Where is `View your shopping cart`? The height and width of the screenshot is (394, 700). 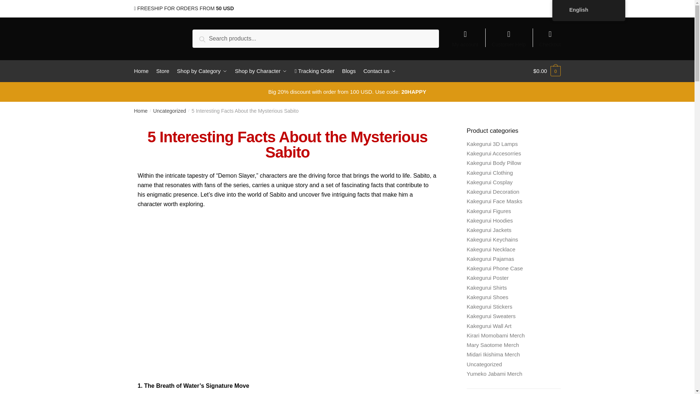
View your shopping cart is located at coordinates (547, 71).